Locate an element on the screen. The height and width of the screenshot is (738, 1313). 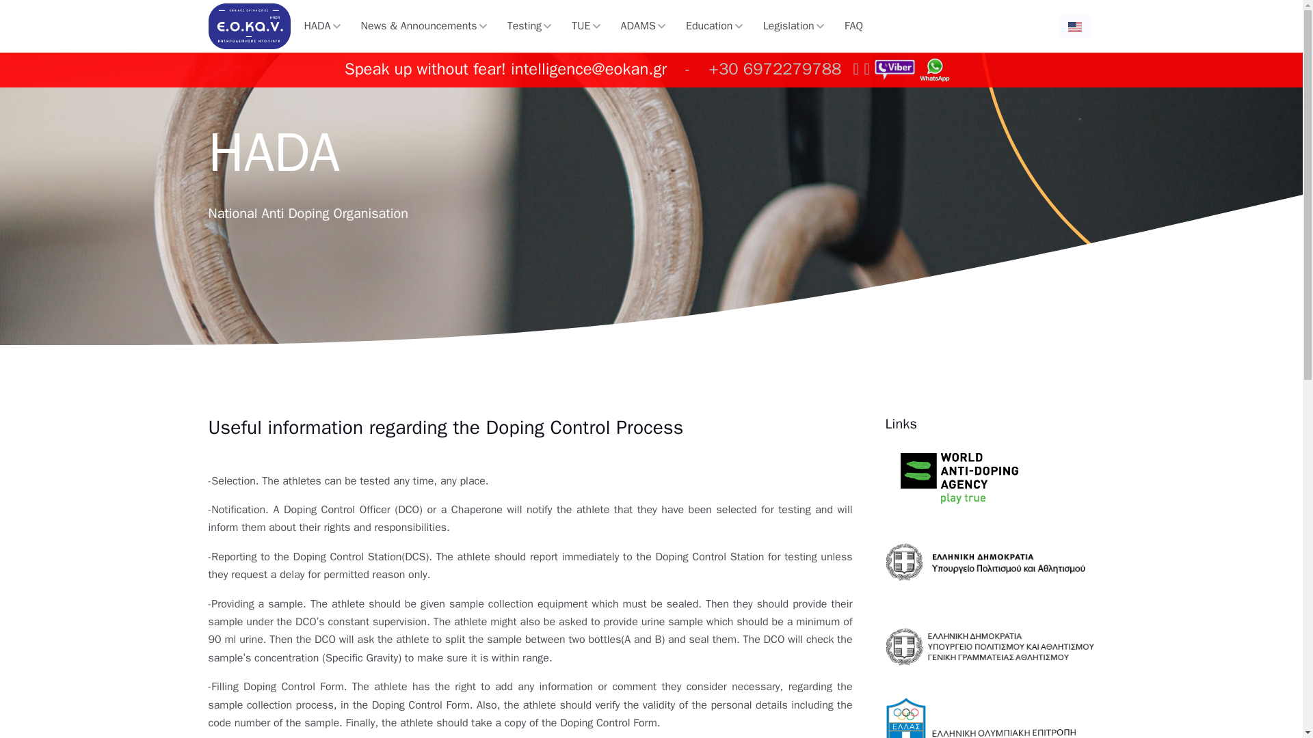
WADA is located at coordinates (959, 478).